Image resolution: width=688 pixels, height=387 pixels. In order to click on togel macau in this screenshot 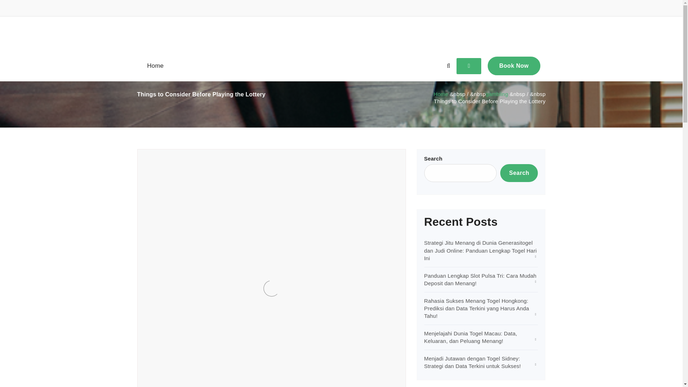, I will do `click(249, 164)`.